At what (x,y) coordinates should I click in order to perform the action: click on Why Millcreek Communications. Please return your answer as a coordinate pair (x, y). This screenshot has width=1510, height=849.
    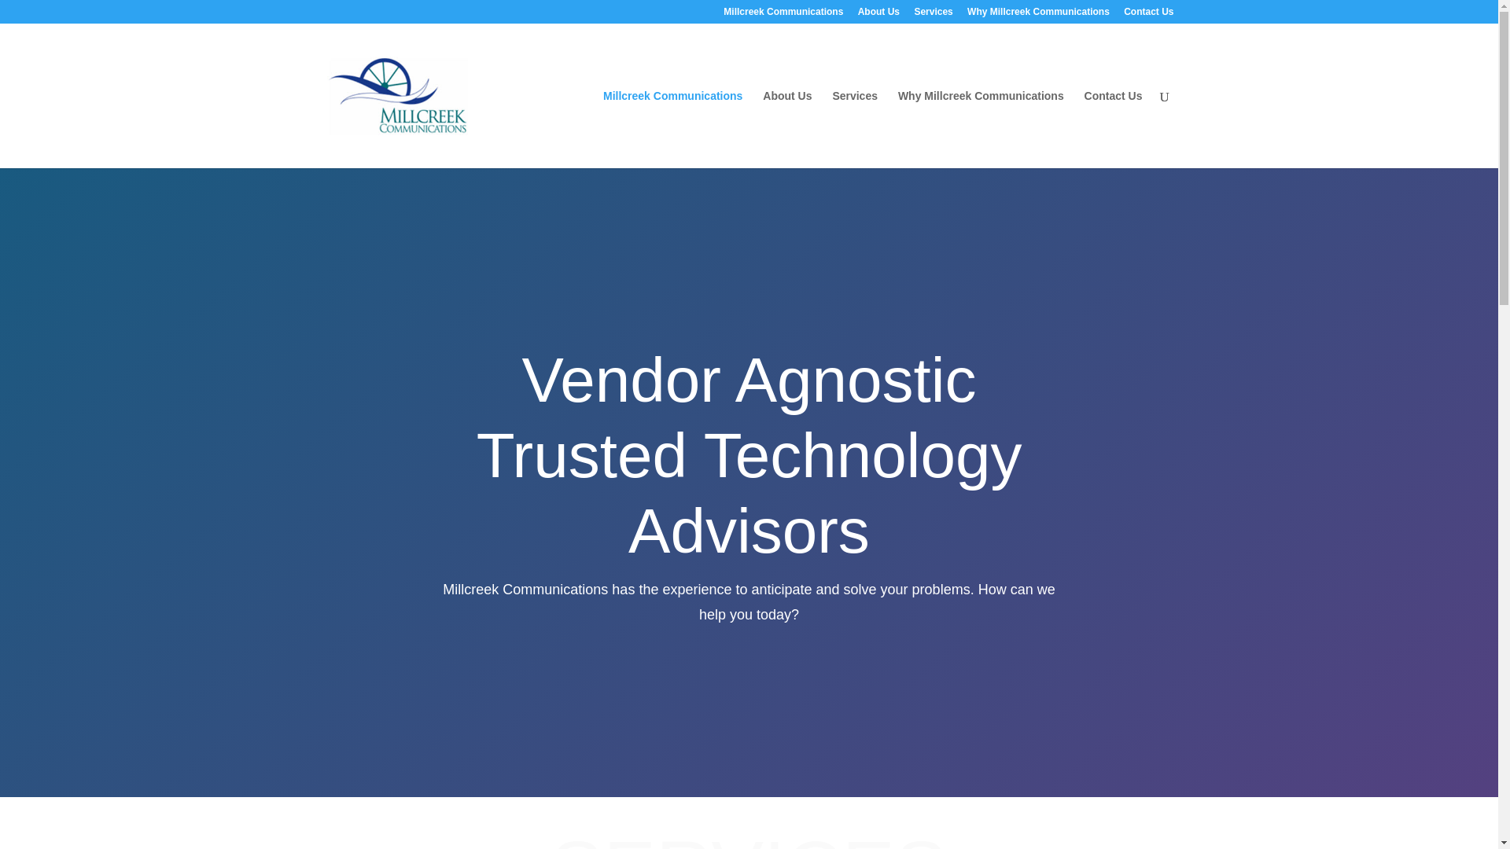
    Looking at the image, I should click on (981, 129).